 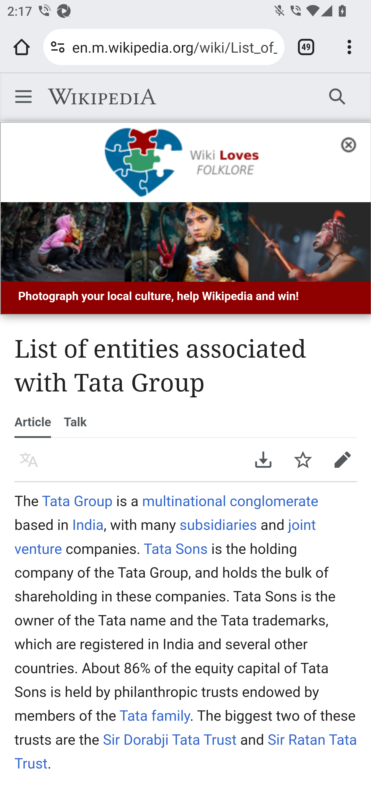 I want to click on Talk, so click(x=75, y=422).